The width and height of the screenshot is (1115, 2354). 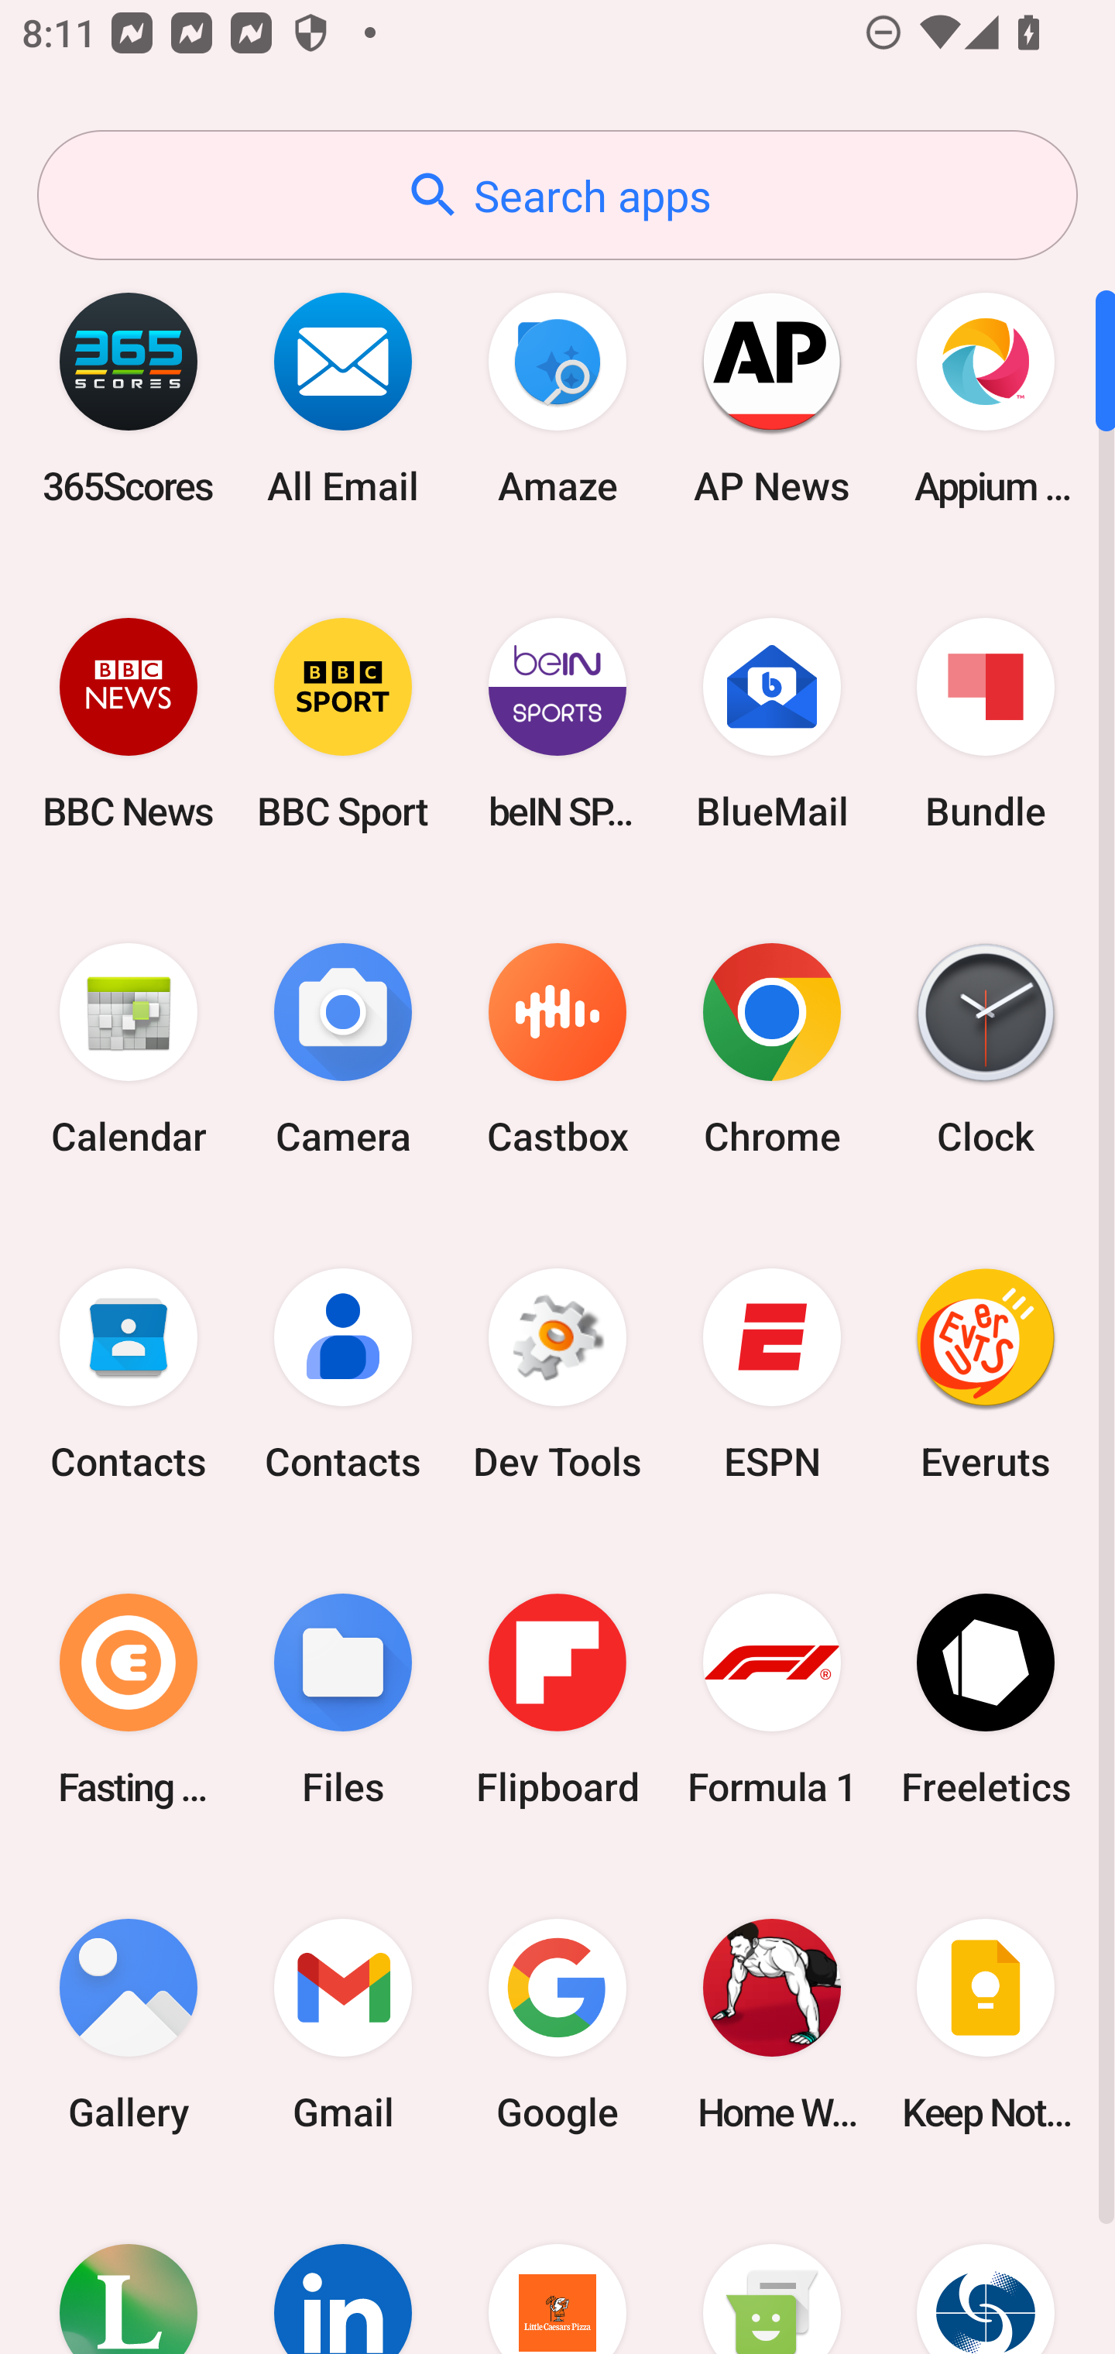 What do you see at coordinates (771, 398) in the screenshot?
I see `AP News` at bounding box center [771, 398].